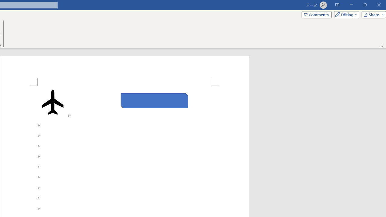  Describe the element at coordinates (337, 5) in the screenshot. I see `Ribbon Display Options` at that location.